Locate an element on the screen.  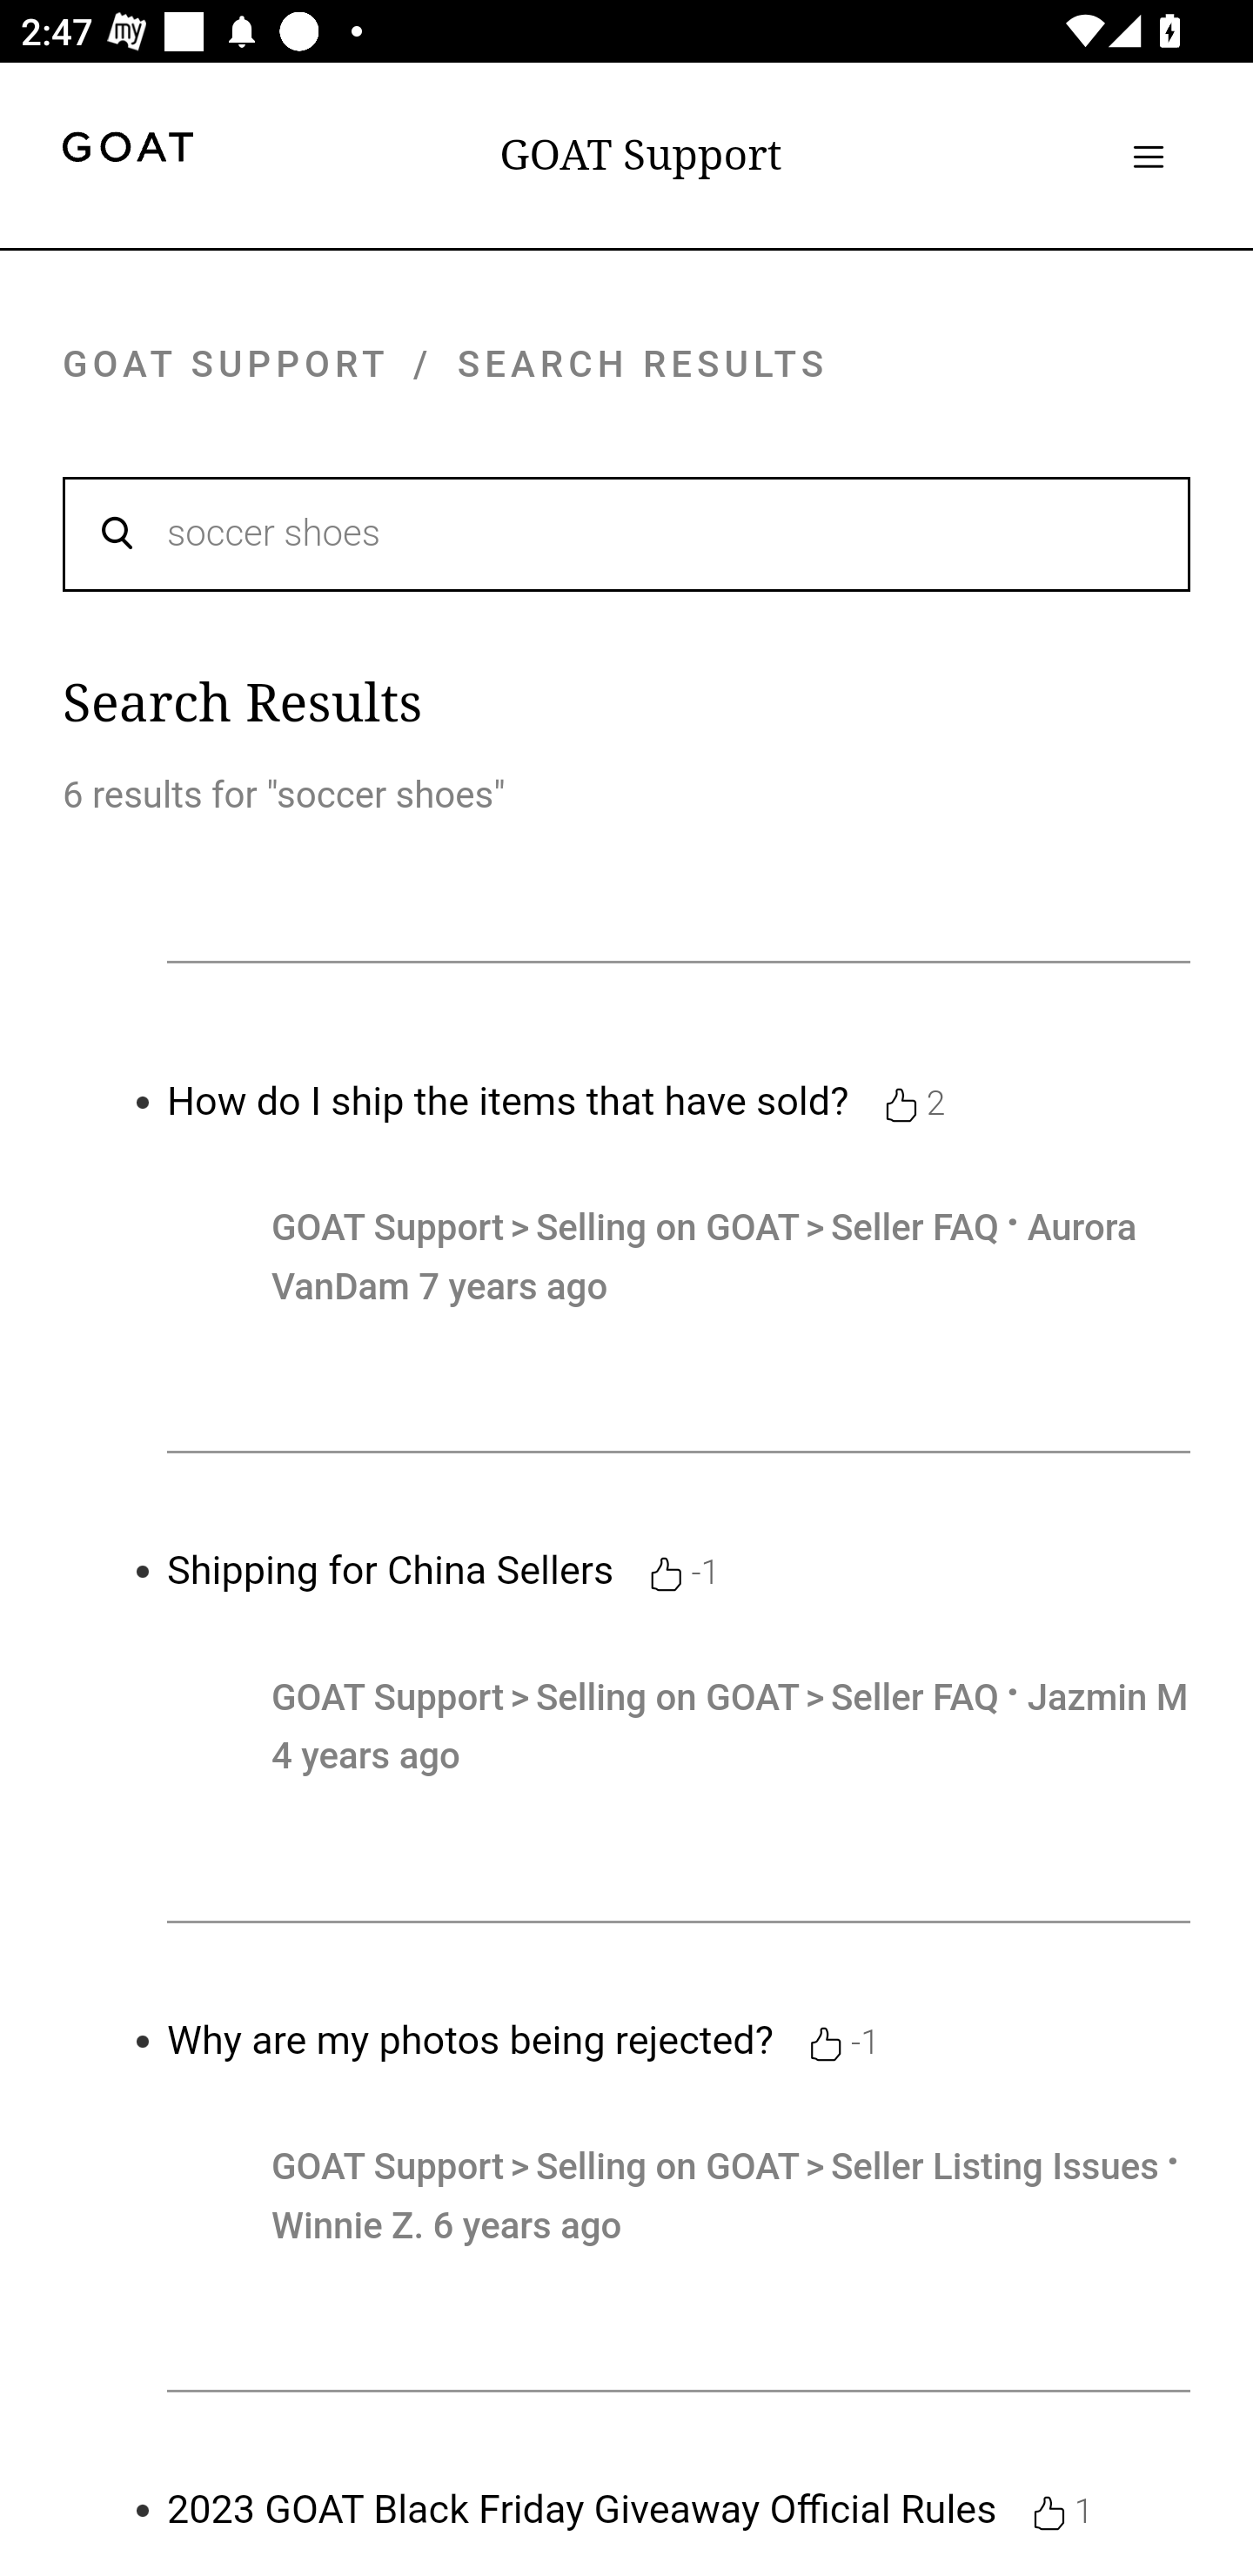
Selling on GOAT  is located at coordinates (672, 1699).